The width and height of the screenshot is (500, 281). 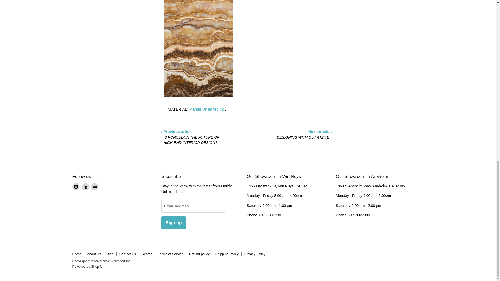 What do you see at coordinates (207, 109) in the screenshot?
I see `Marble Unlimited Inc` at bounding box center [207, 109].